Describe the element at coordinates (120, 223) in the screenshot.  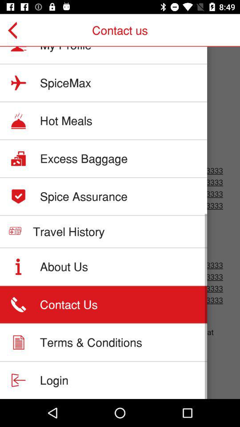
I see `contact support` at that location.